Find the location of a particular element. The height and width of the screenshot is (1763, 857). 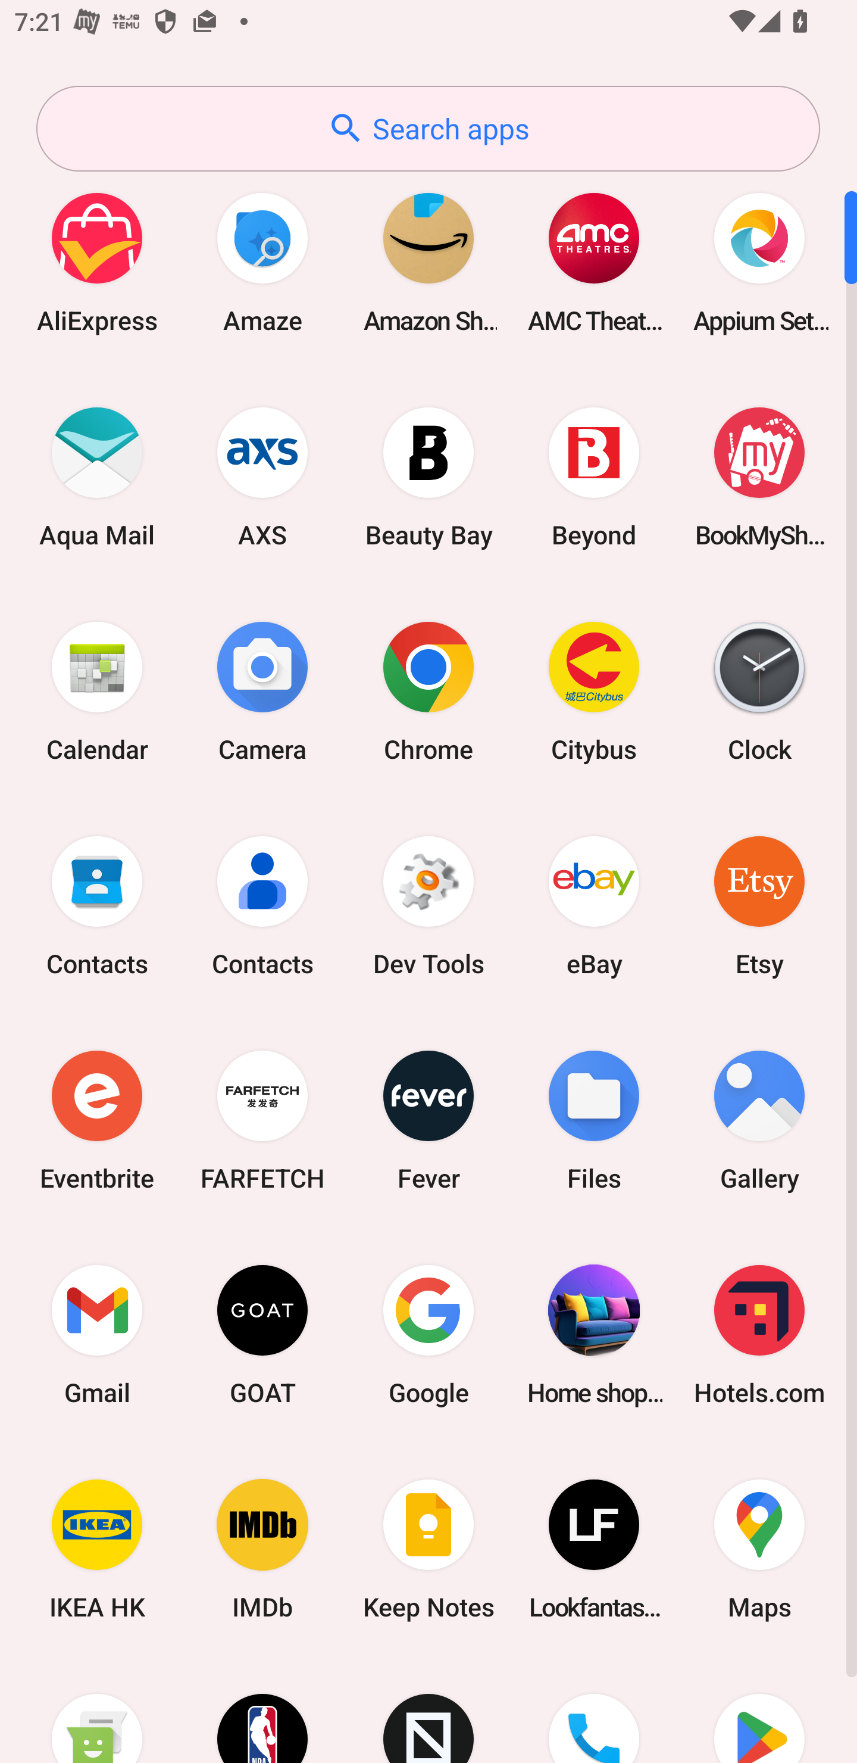

Gmail is located at coordinates (97, 1334).